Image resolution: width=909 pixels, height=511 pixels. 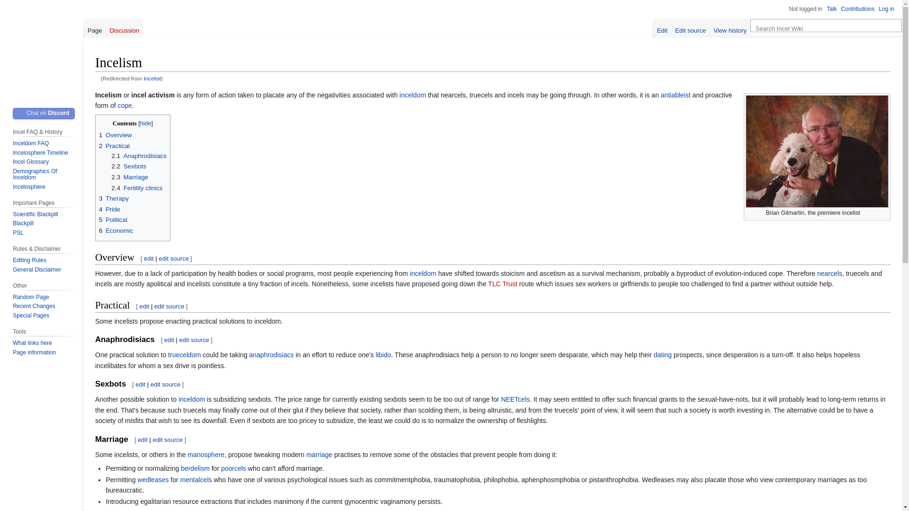 What do you see at coordinates (662, 355) in the screenshot?
I see `dating` at bounding box center [662, 355].